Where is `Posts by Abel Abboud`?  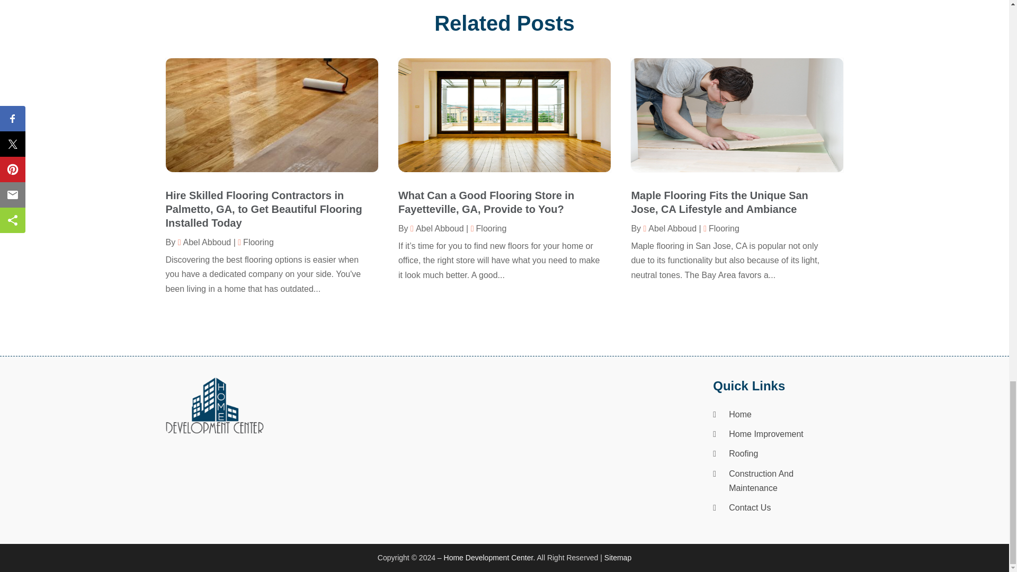 Posts by Abel Abboud is located at coordinates (437, 228).